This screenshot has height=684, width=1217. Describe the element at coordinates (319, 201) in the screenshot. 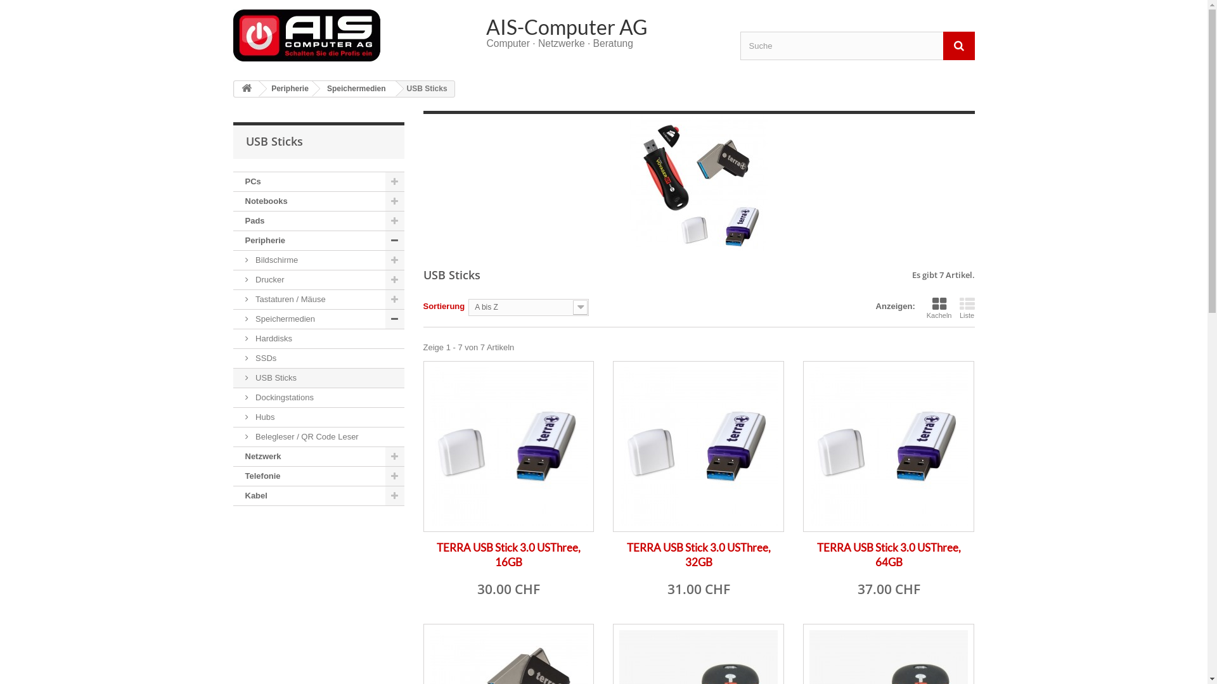

I see `Notebooks` at that location.